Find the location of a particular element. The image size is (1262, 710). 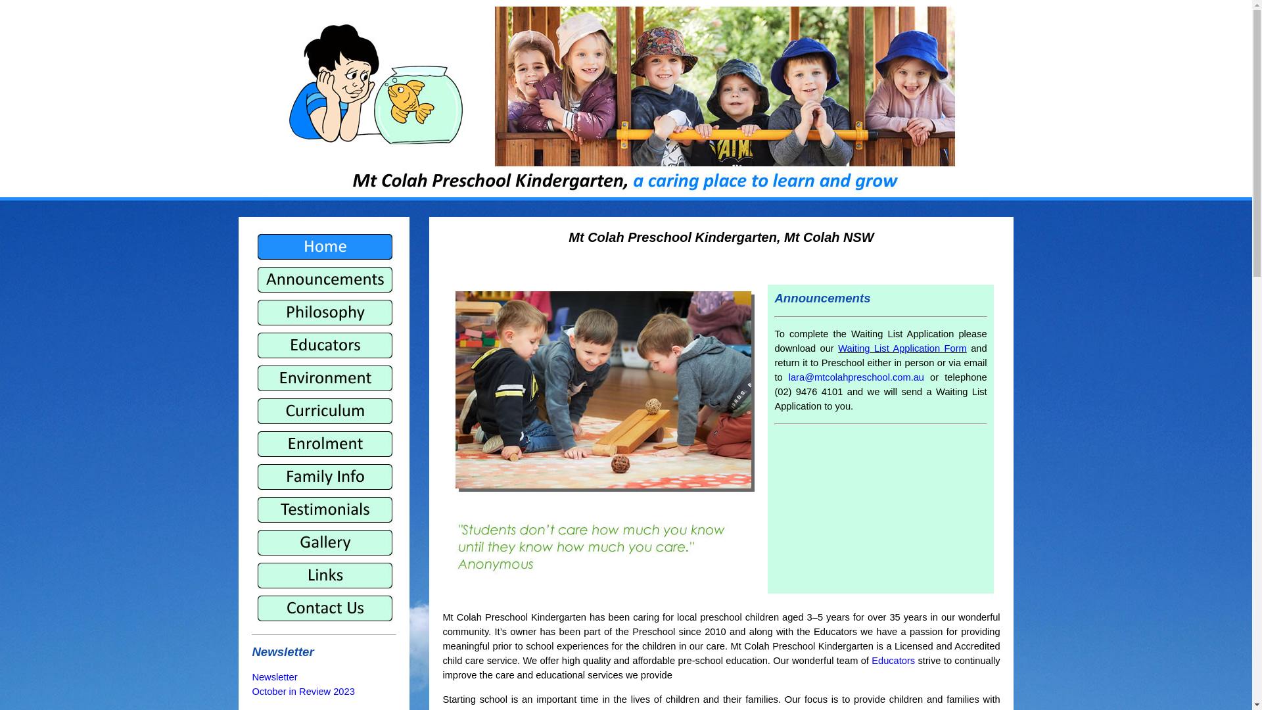

Mt Colah Preschool Kindergarten - Contact Us is located at coordinates (324, 608).